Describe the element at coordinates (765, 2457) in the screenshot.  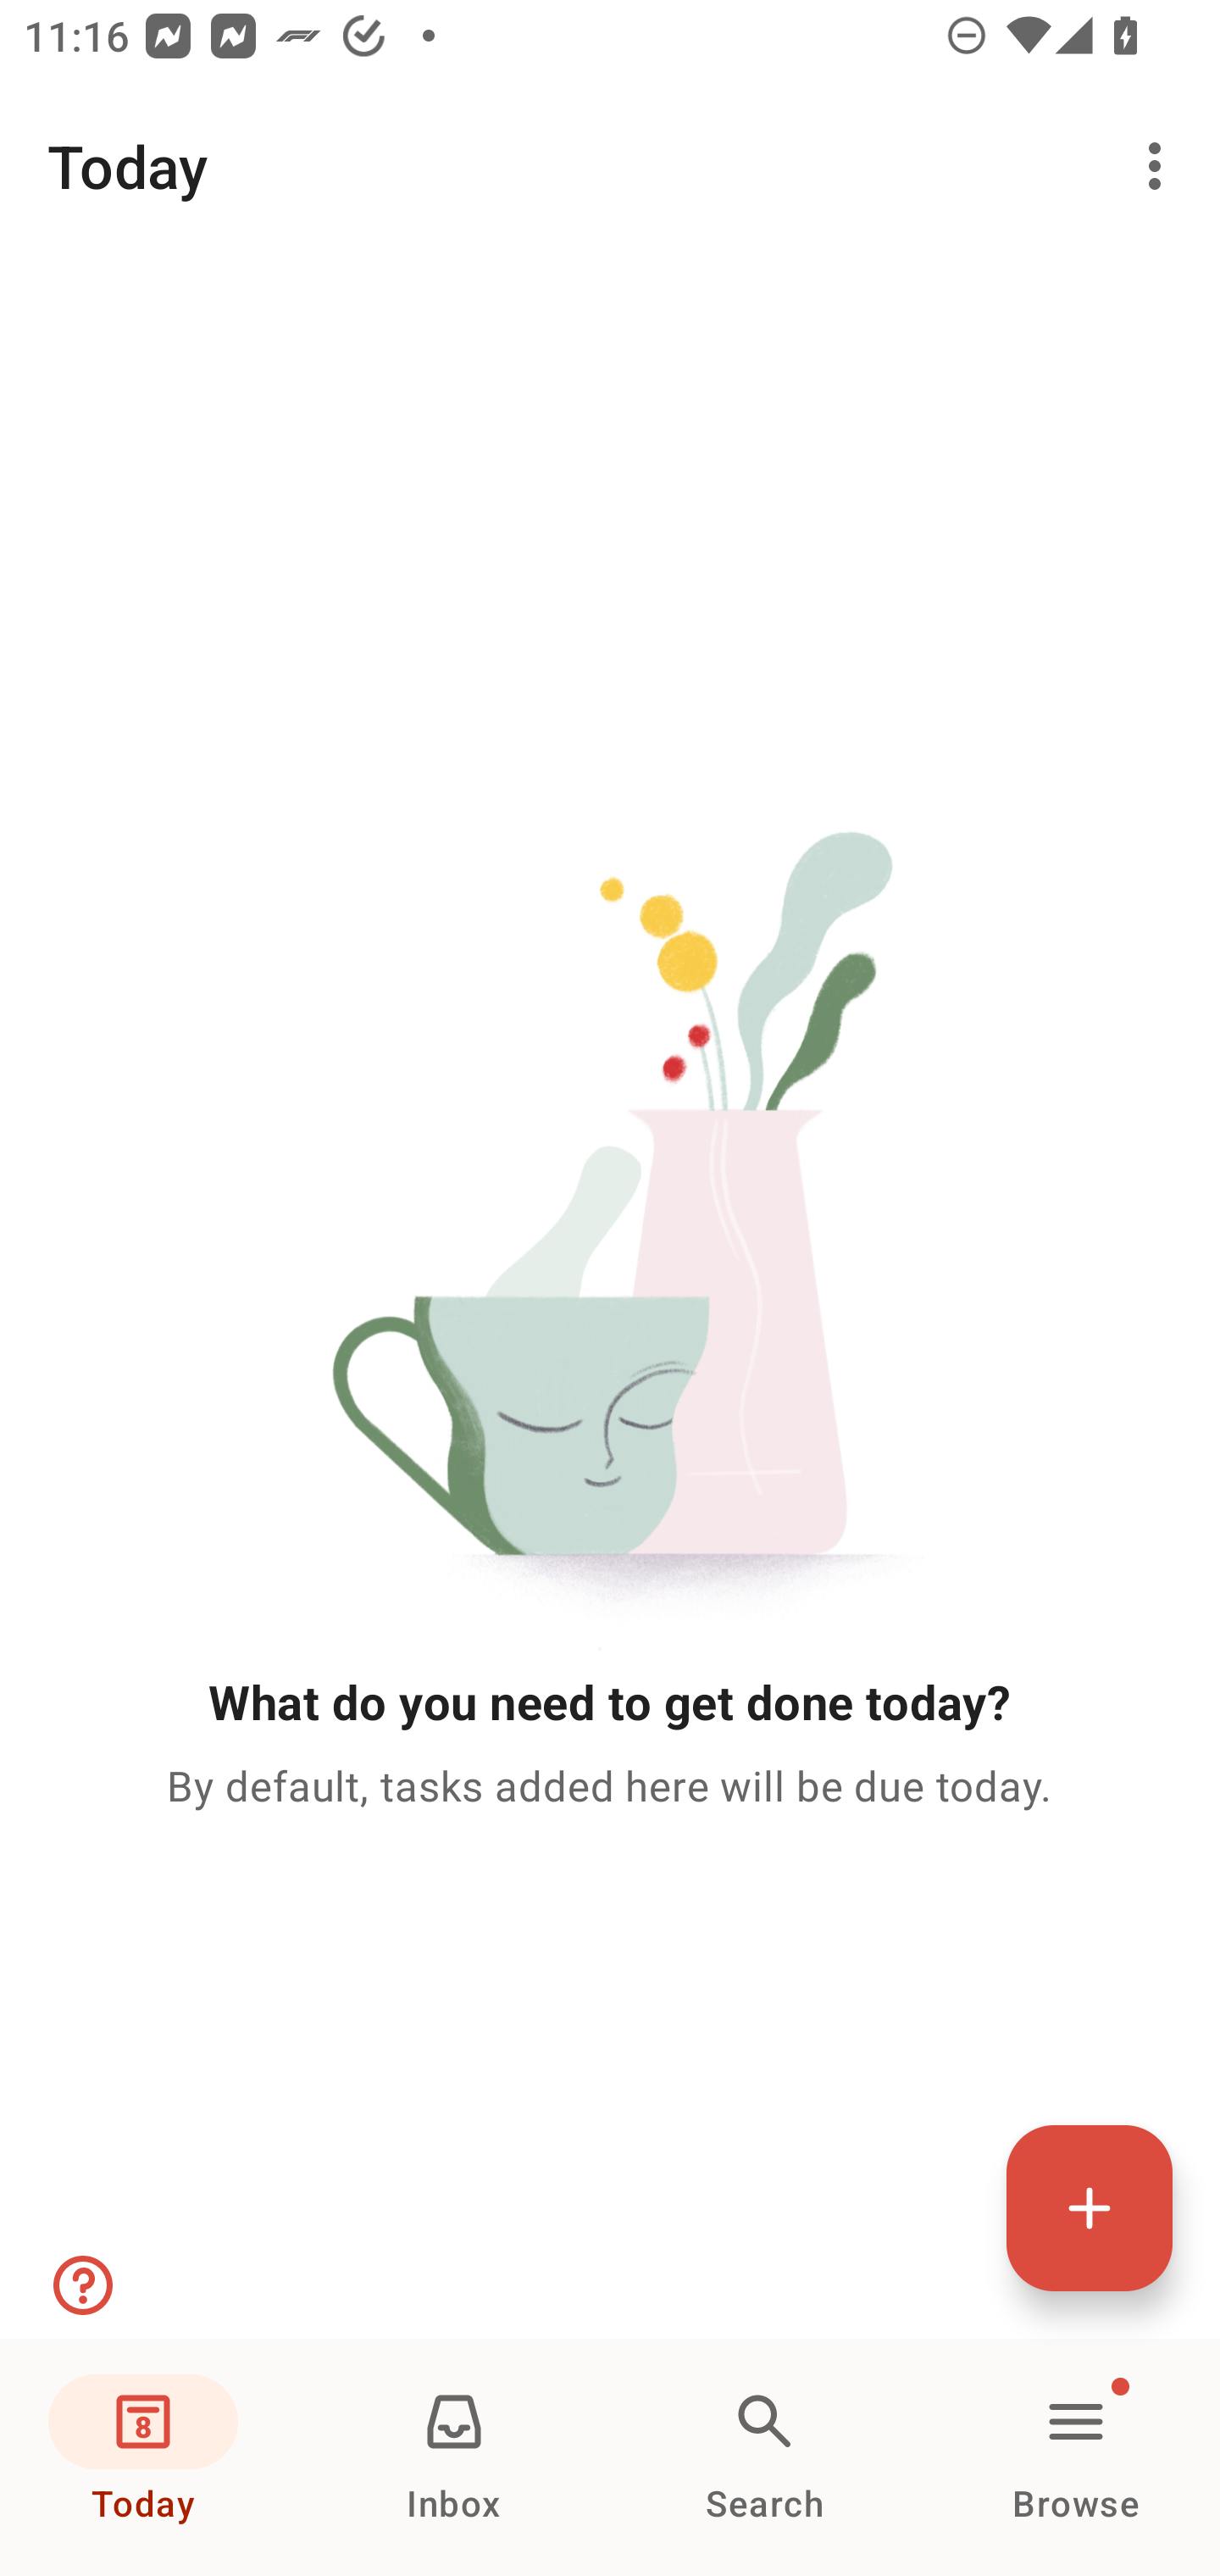
I see `Search` at that location.